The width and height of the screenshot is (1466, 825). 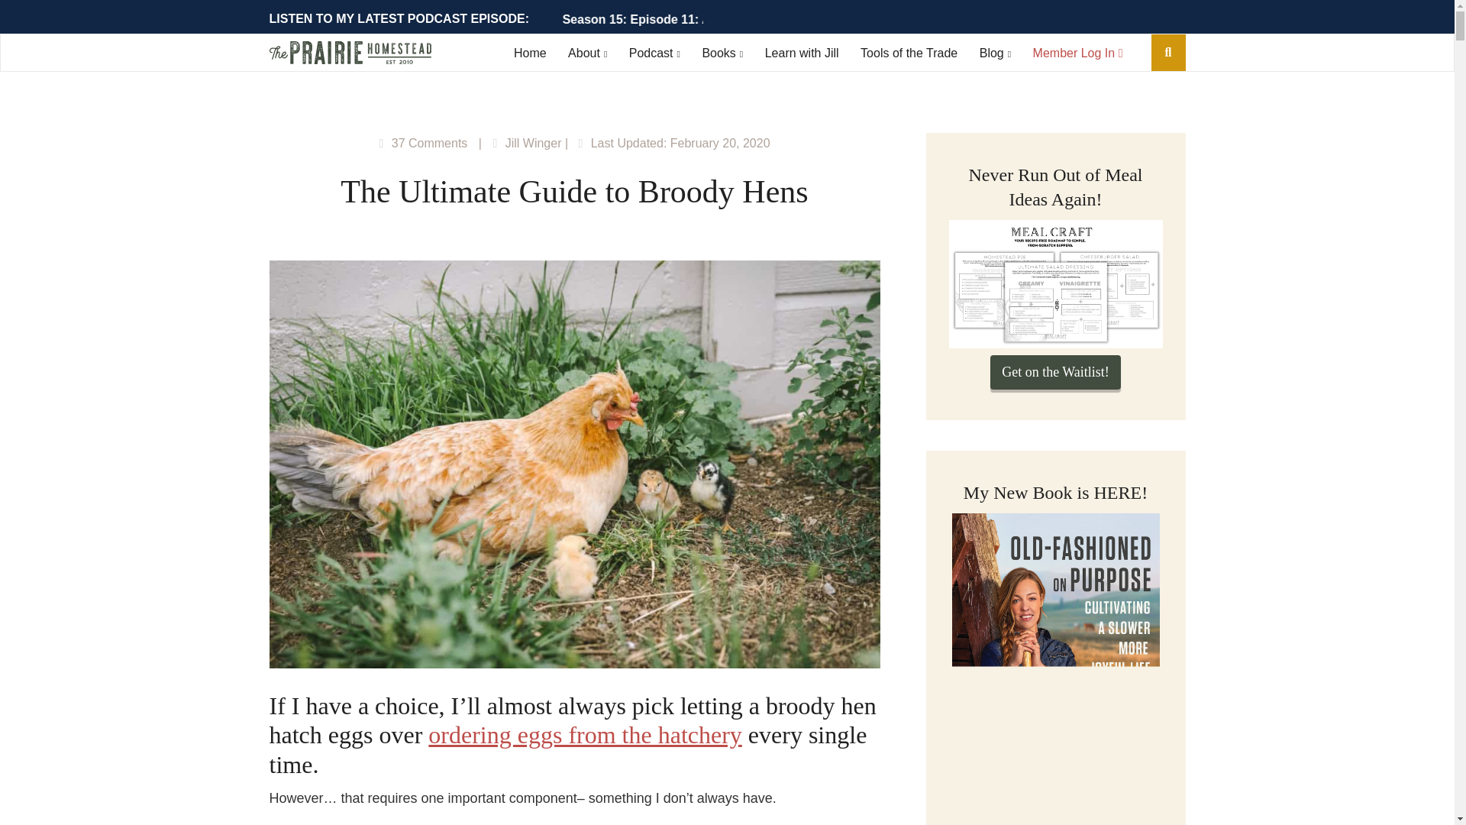 I want to click on Home, so click(x=530, y=52).